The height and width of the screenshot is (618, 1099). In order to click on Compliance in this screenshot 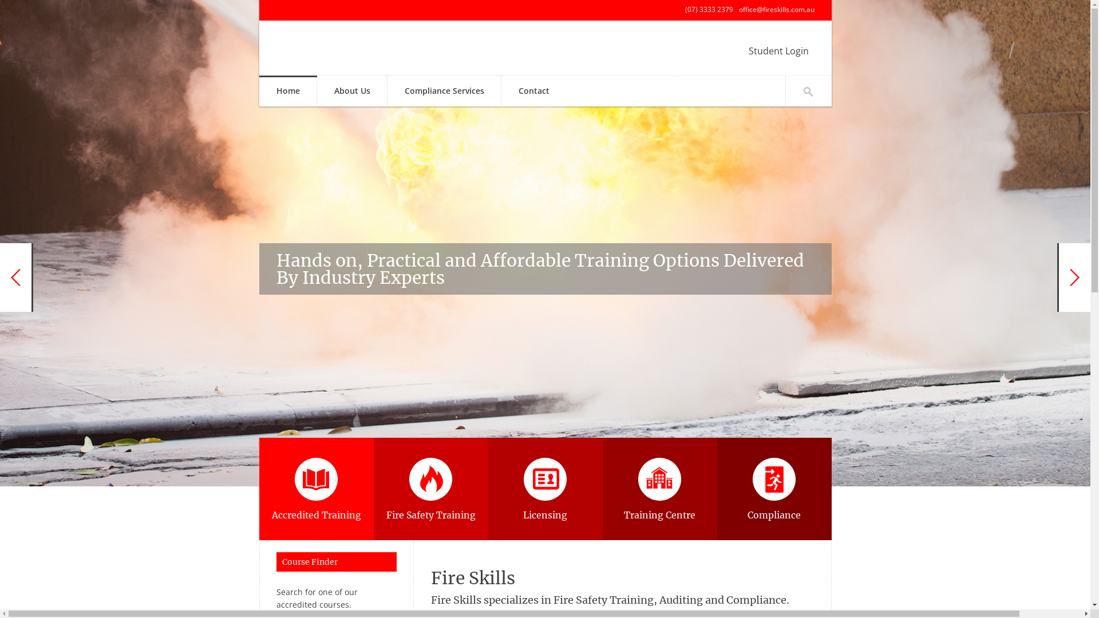, I will do `click(774, 489)`.